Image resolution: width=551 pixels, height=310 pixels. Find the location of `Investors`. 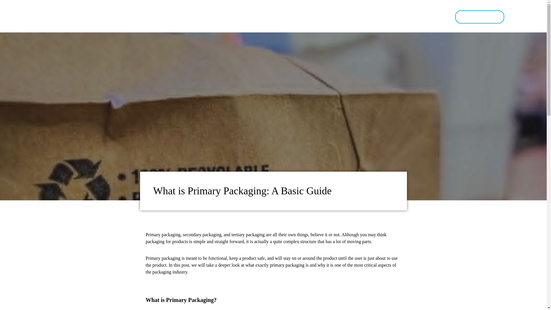

Investors is located at coordinates (367, 17).